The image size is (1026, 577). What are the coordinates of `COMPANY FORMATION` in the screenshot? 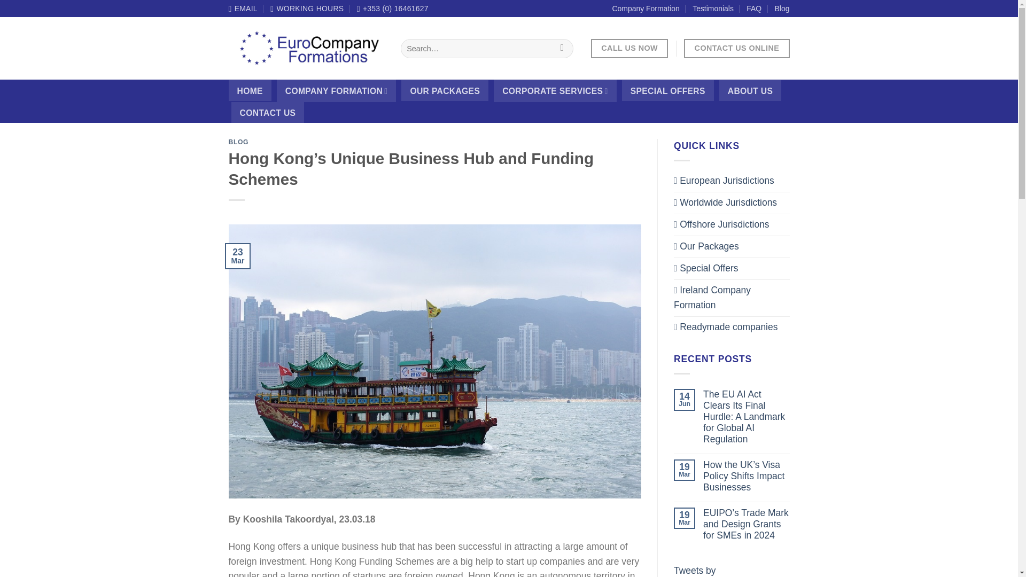 It's located at (337, 91).